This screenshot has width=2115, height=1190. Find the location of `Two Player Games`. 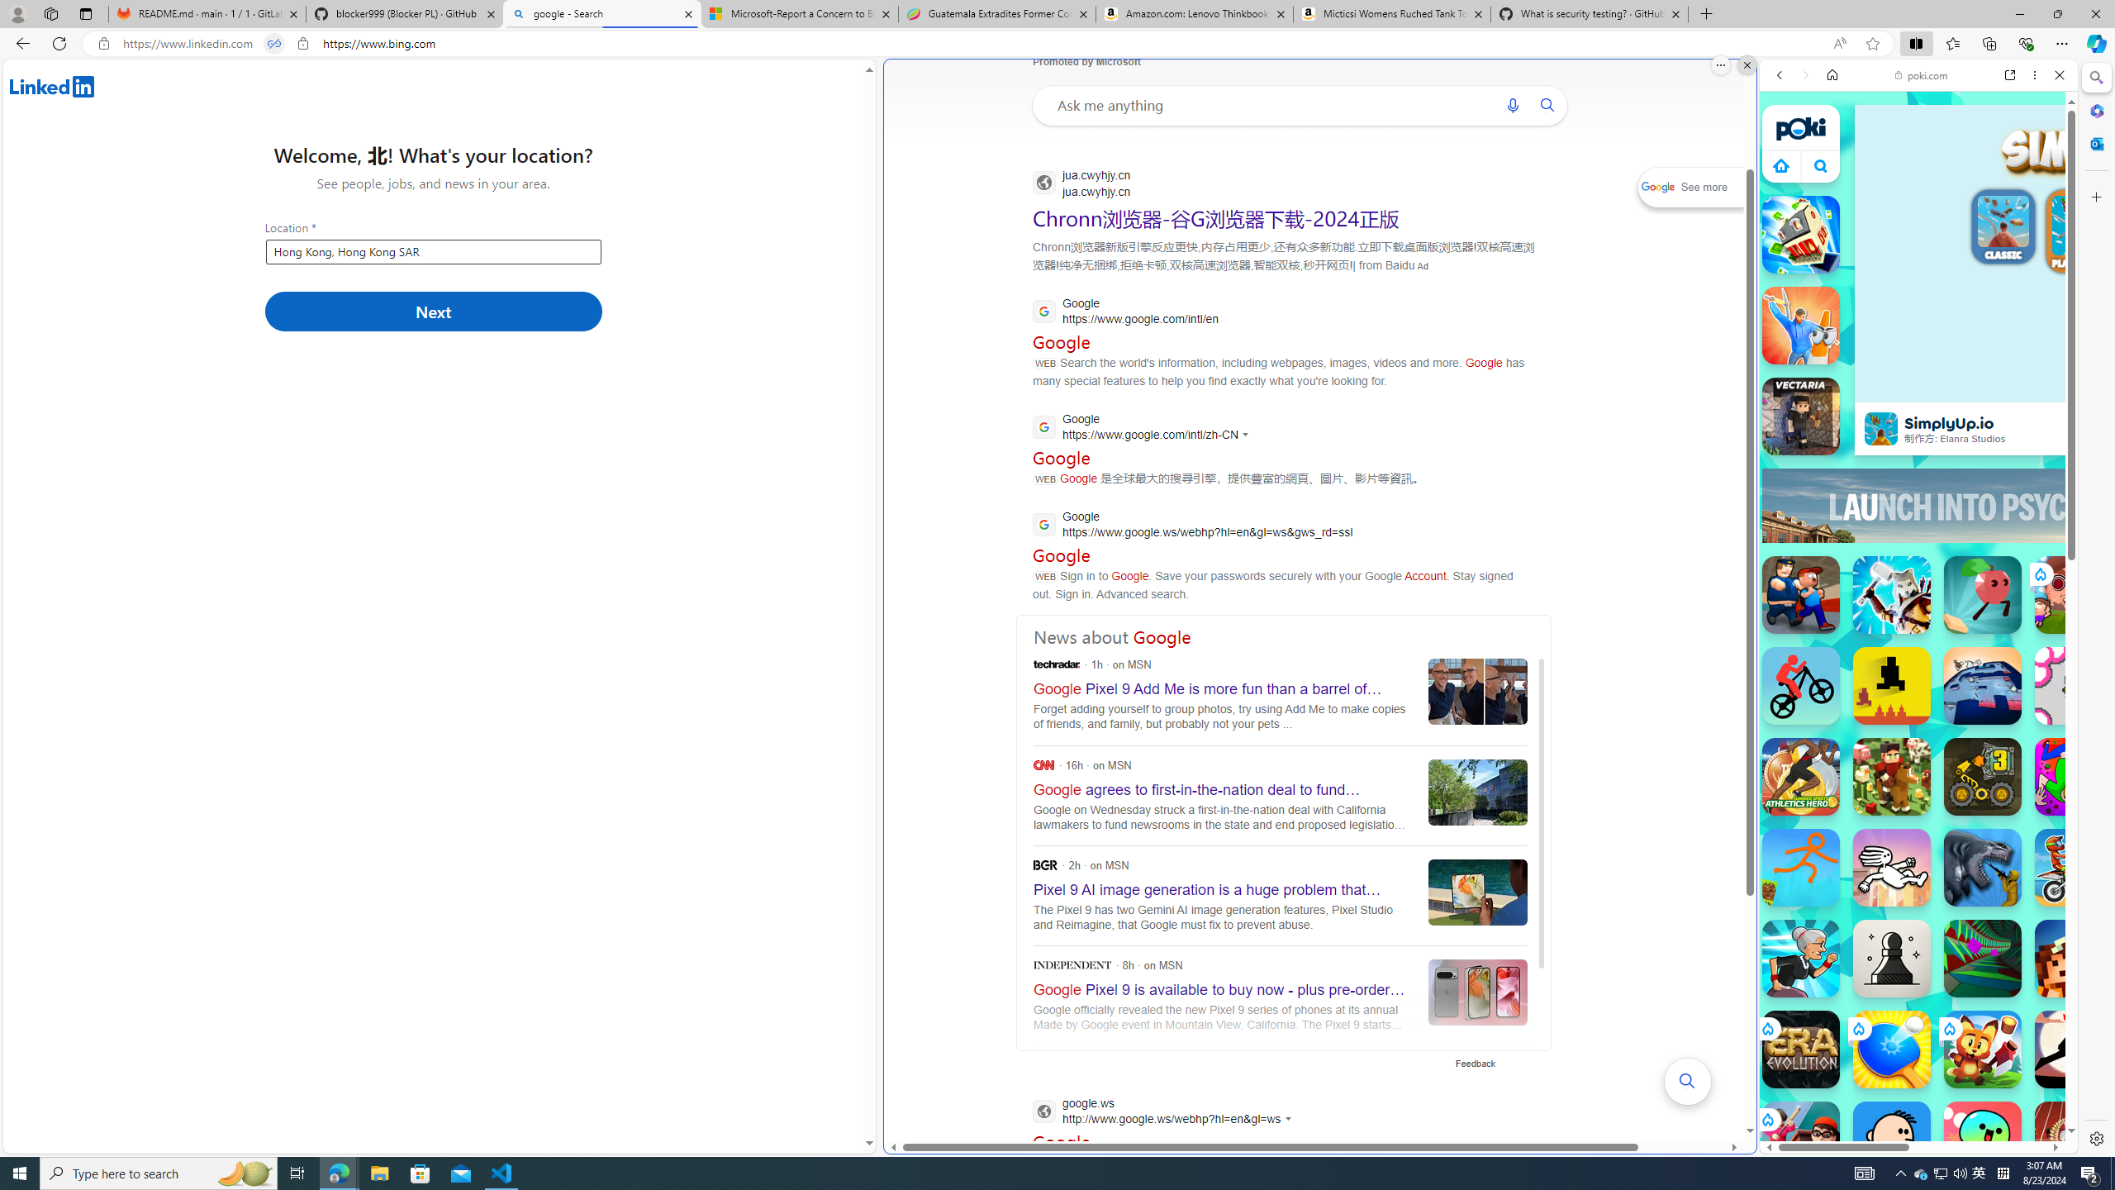

Two Player Games is located at coordinates (1918, 469).